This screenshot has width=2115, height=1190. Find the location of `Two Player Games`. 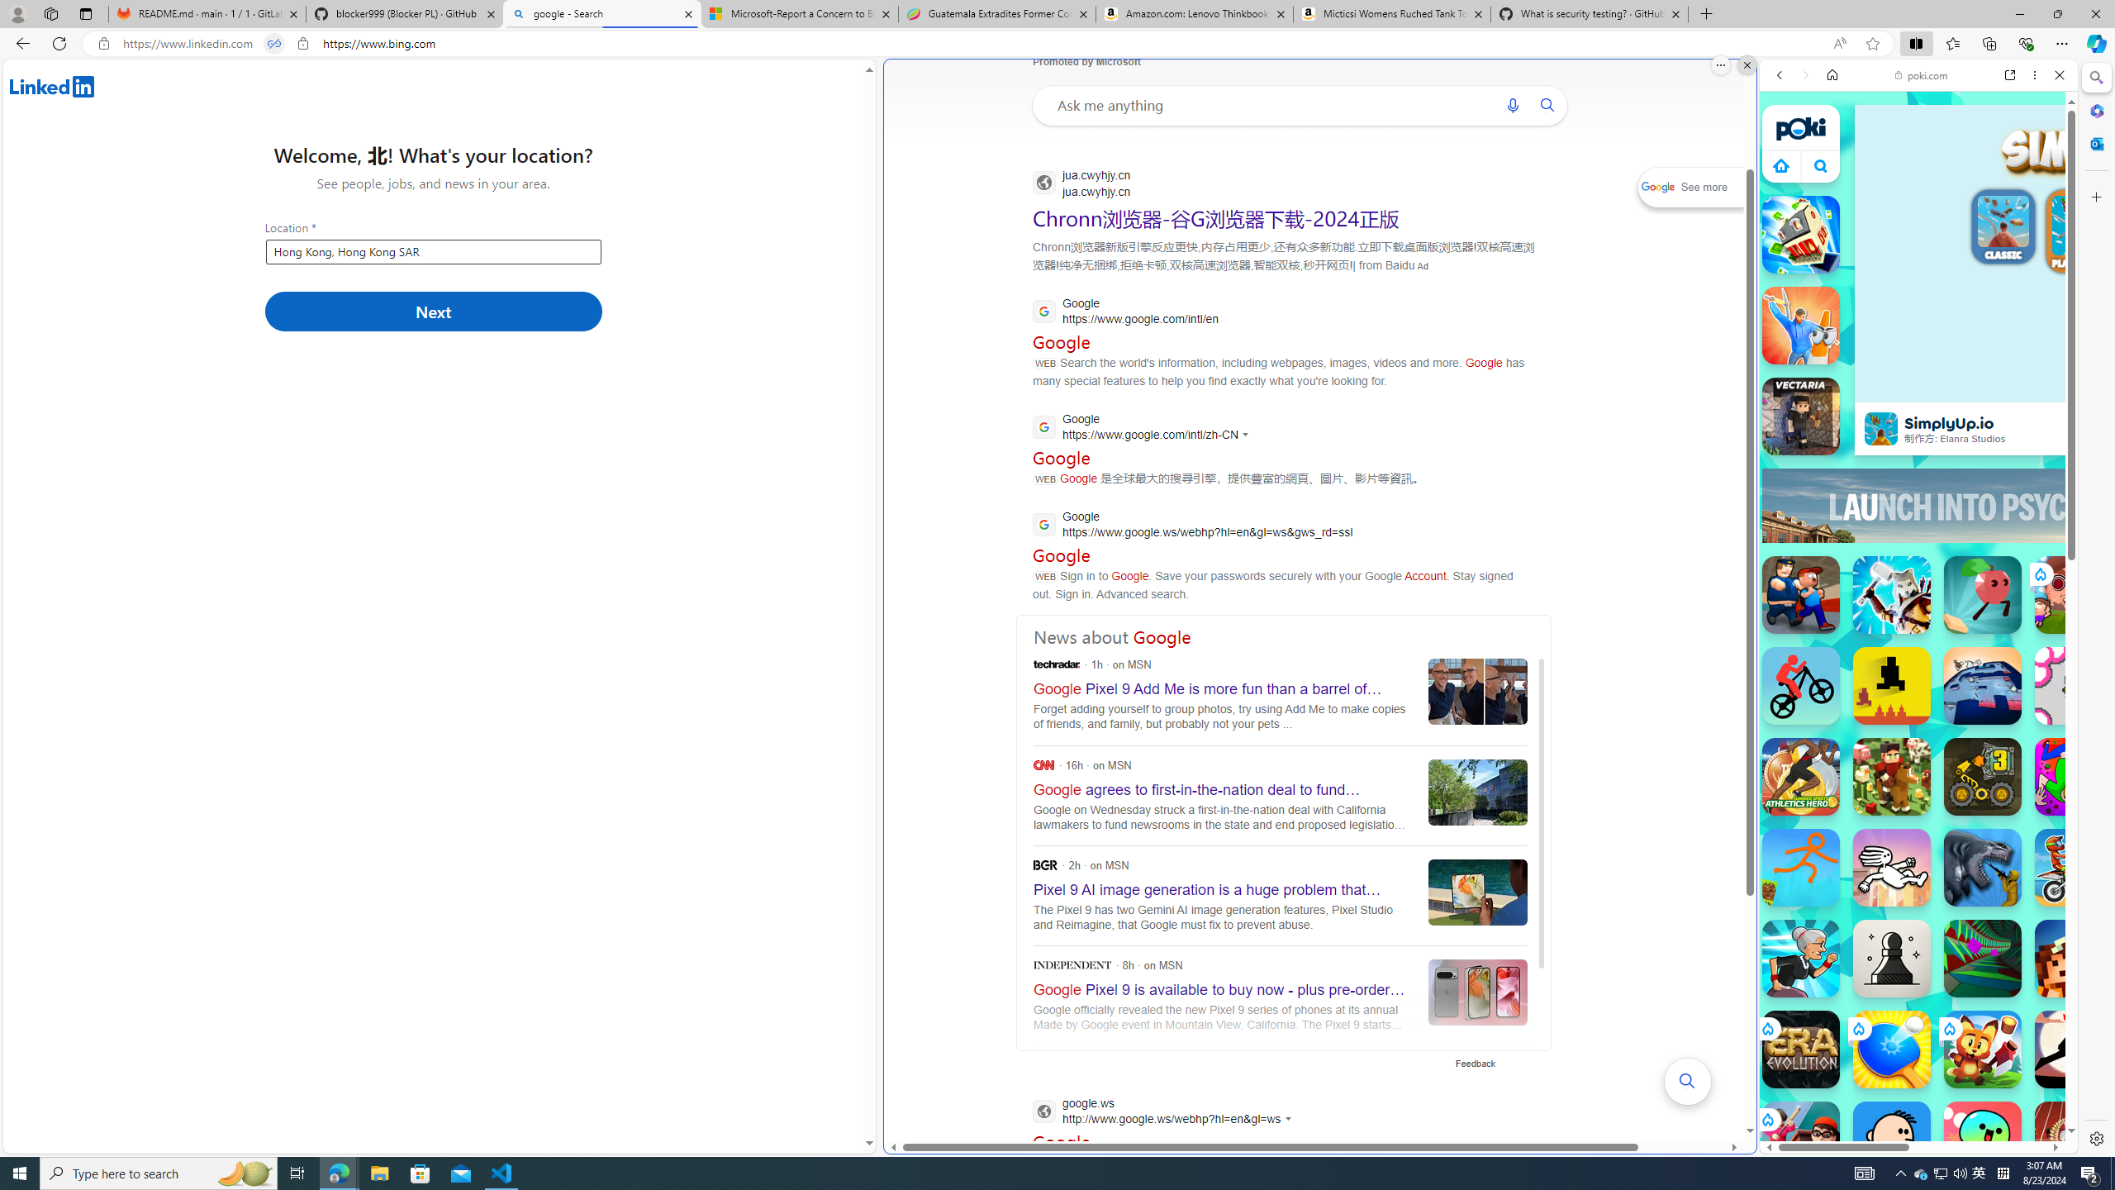

Two Player Games is located at coordinates (1918, 469).